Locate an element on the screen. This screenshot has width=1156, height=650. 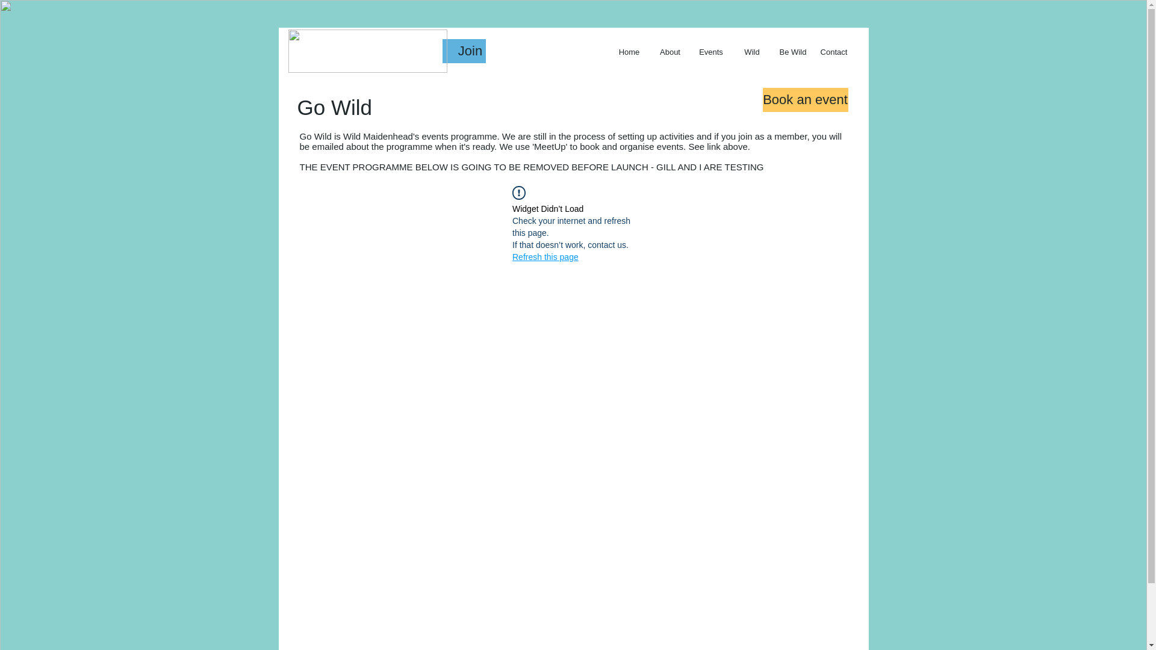
Home is located at coordinates (628, 52).